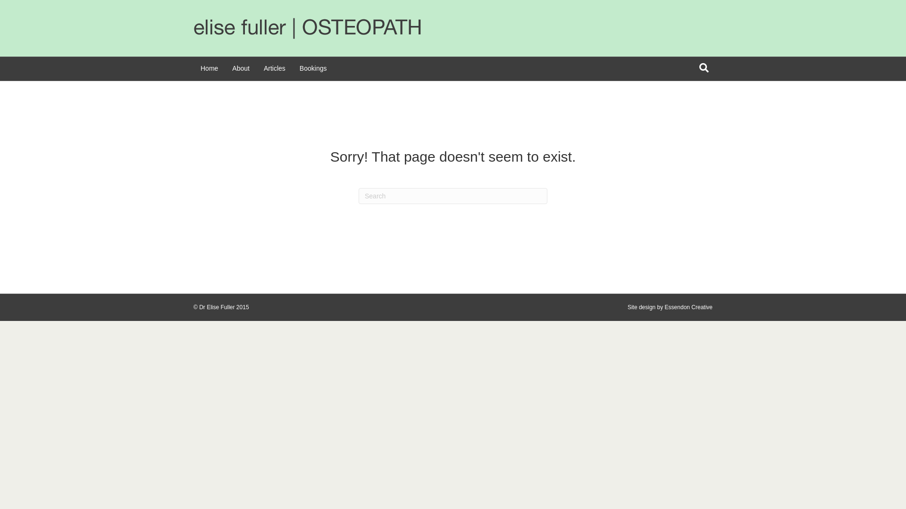 The image size is (906, 509). Describe the element at coordinates (210, 69) in the screenshot. I see `Home` at that location.